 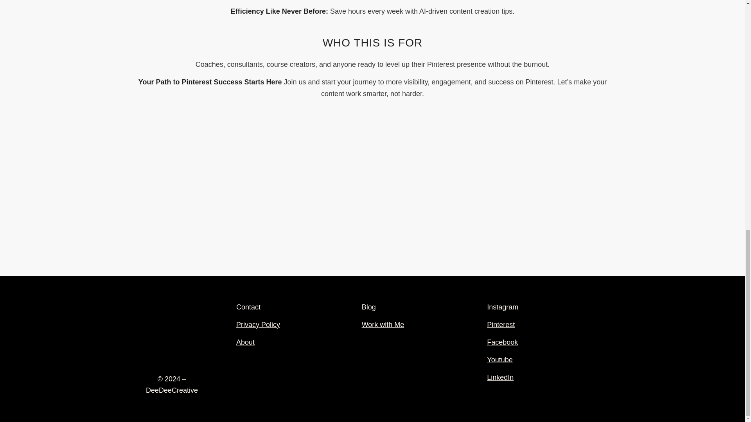 I want to click on Pinterest, so click(x=501, y=324).